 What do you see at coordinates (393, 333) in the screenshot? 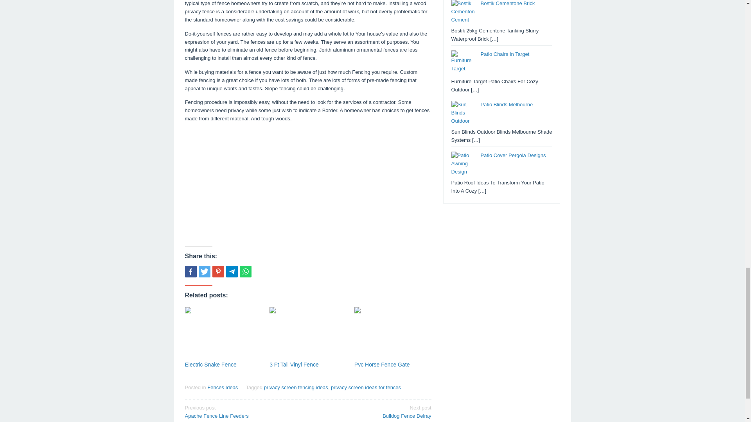
I see `Permalink to: Pvc Horse Fence Gate` at bounding box center [393, 333].